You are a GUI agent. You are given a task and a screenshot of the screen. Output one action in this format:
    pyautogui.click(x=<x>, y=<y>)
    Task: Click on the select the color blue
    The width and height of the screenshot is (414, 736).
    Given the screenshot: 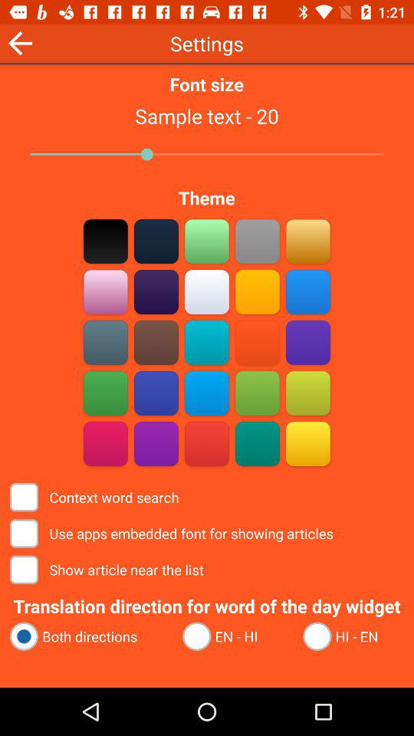 What is the action you would take?
    pyautogui.click(x=207, y=342)
    